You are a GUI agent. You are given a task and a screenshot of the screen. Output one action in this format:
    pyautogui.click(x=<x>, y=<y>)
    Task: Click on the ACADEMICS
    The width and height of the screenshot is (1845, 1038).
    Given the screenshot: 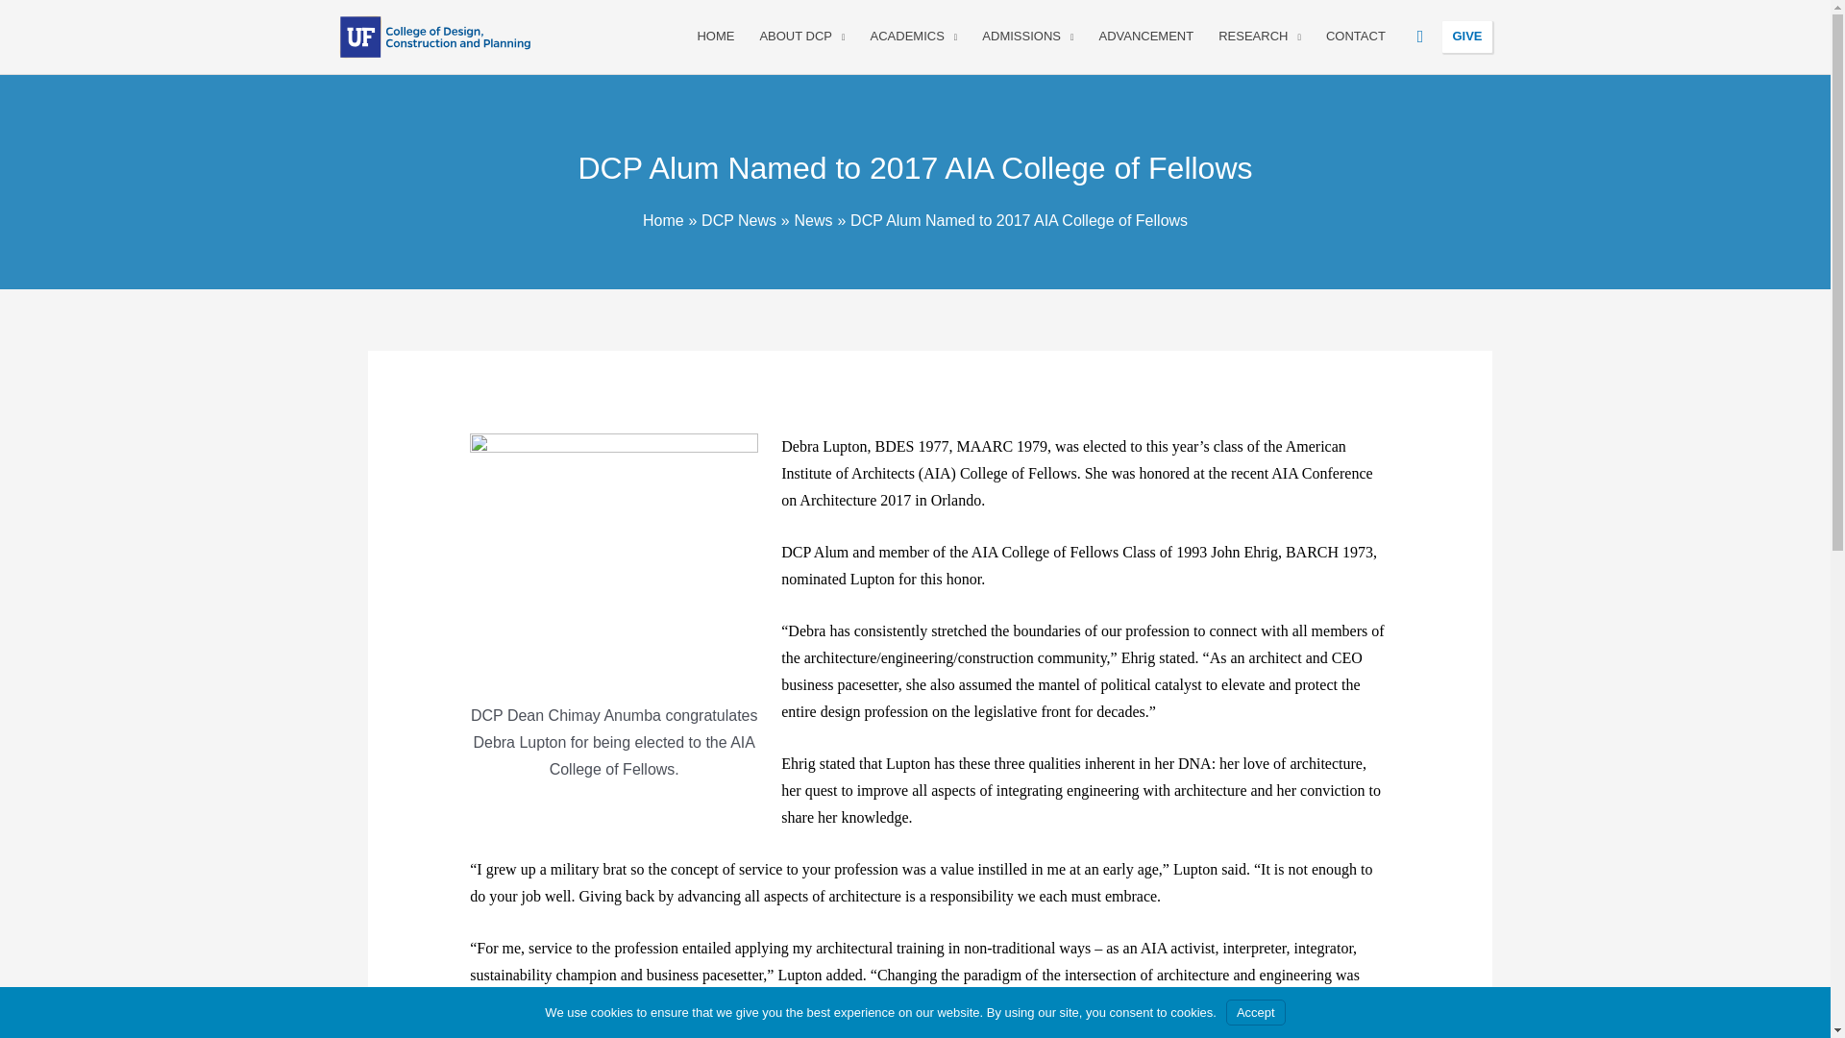 What is the action you would take?
    pyautogui.click(x=913, y=37)
    